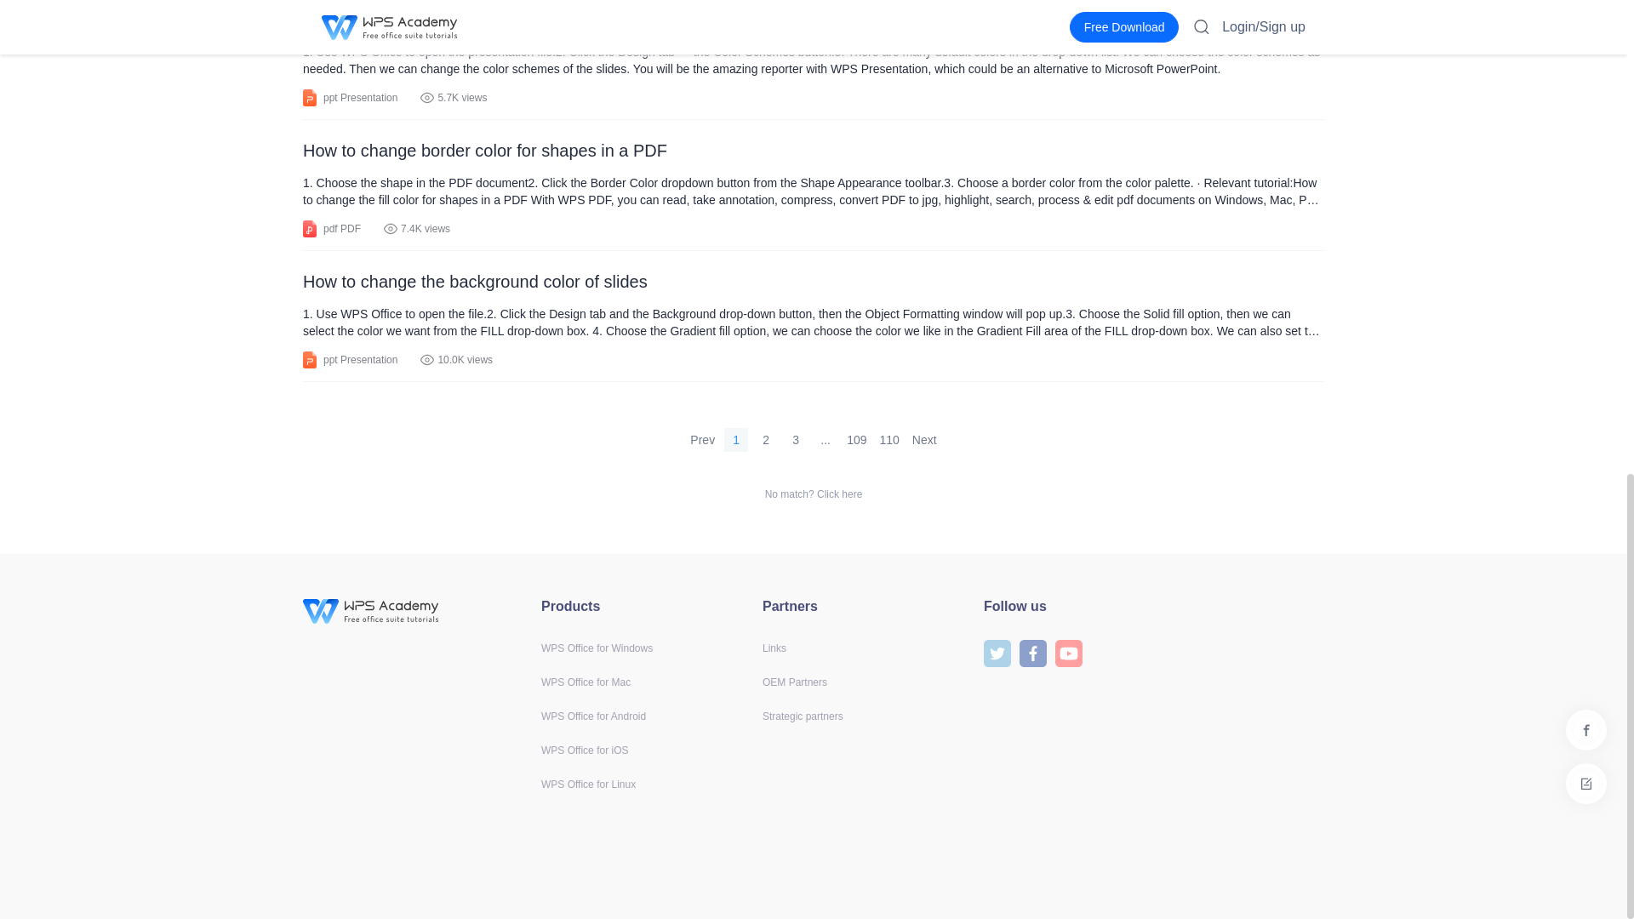 The image size is (1634, 919). I want to click on How to change border color for shapes in a PDF, so click(813, 150).